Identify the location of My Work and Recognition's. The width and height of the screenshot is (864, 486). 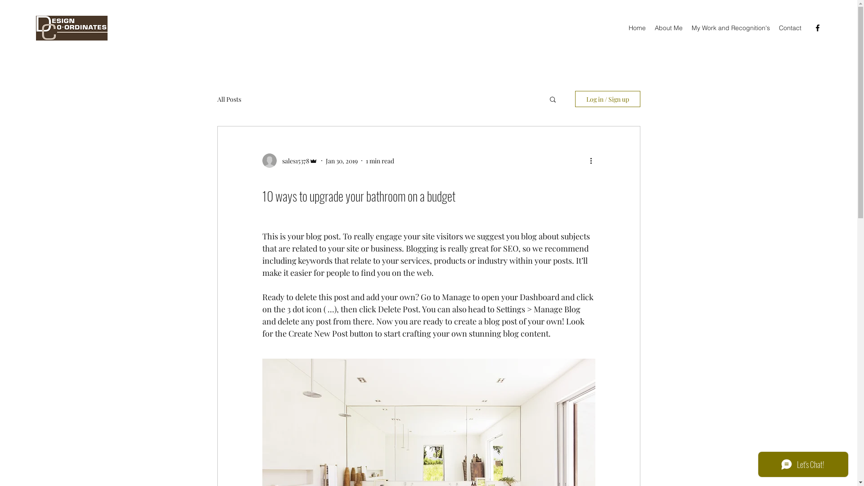
(731, 28).